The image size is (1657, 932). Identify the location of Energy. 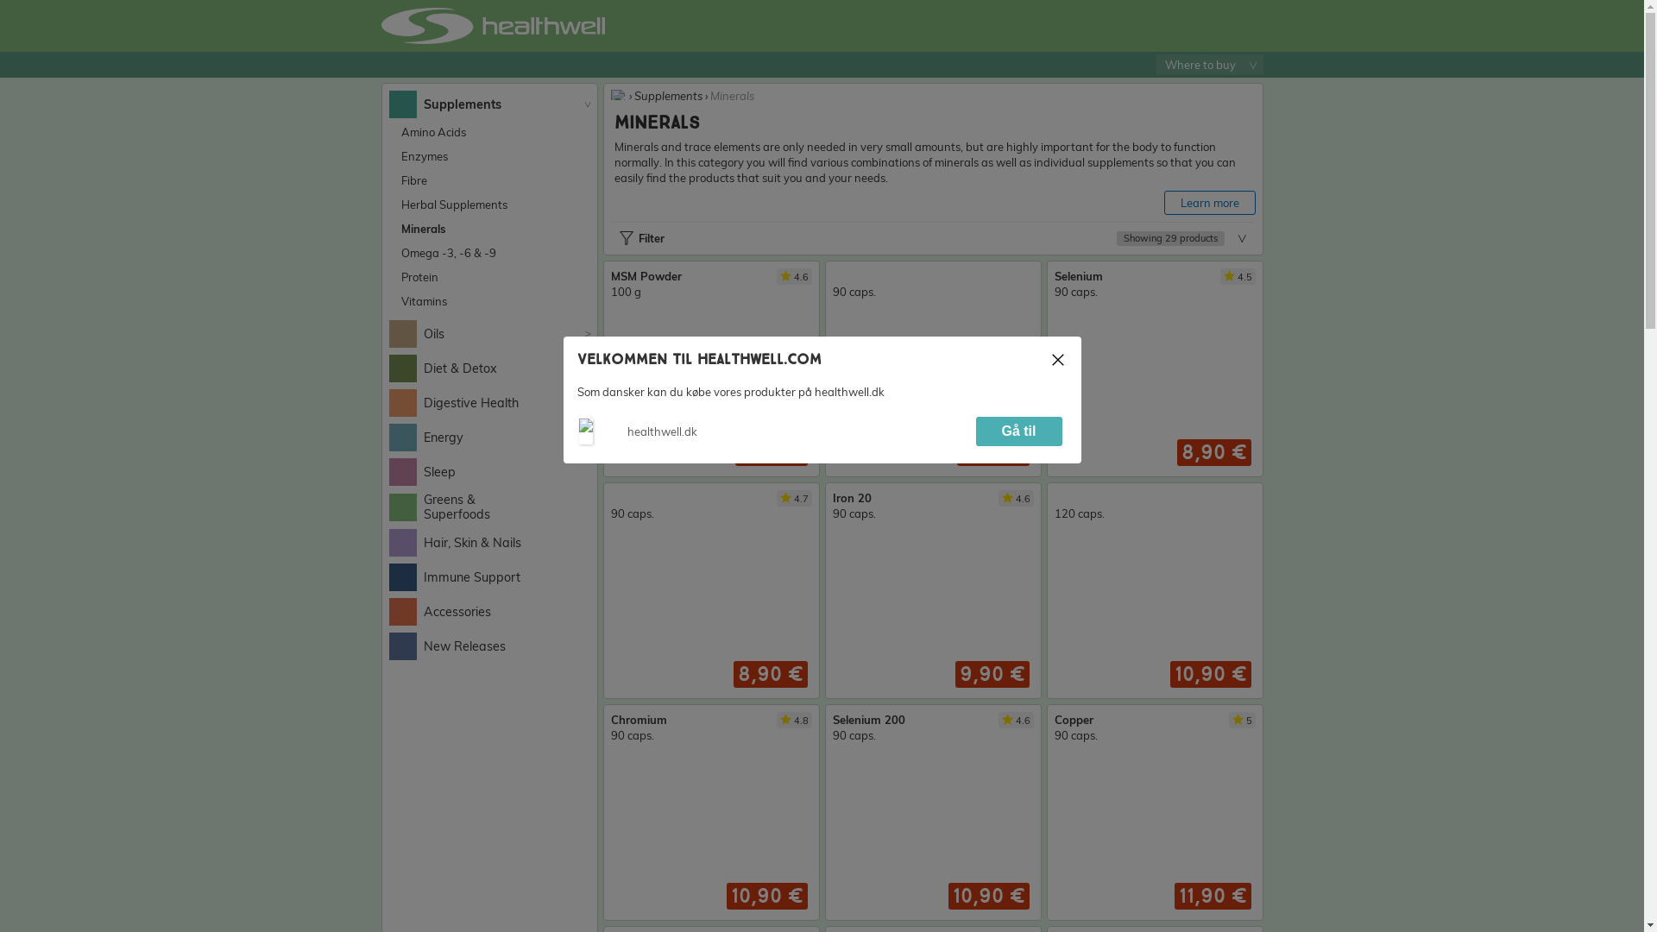
(425, 437).